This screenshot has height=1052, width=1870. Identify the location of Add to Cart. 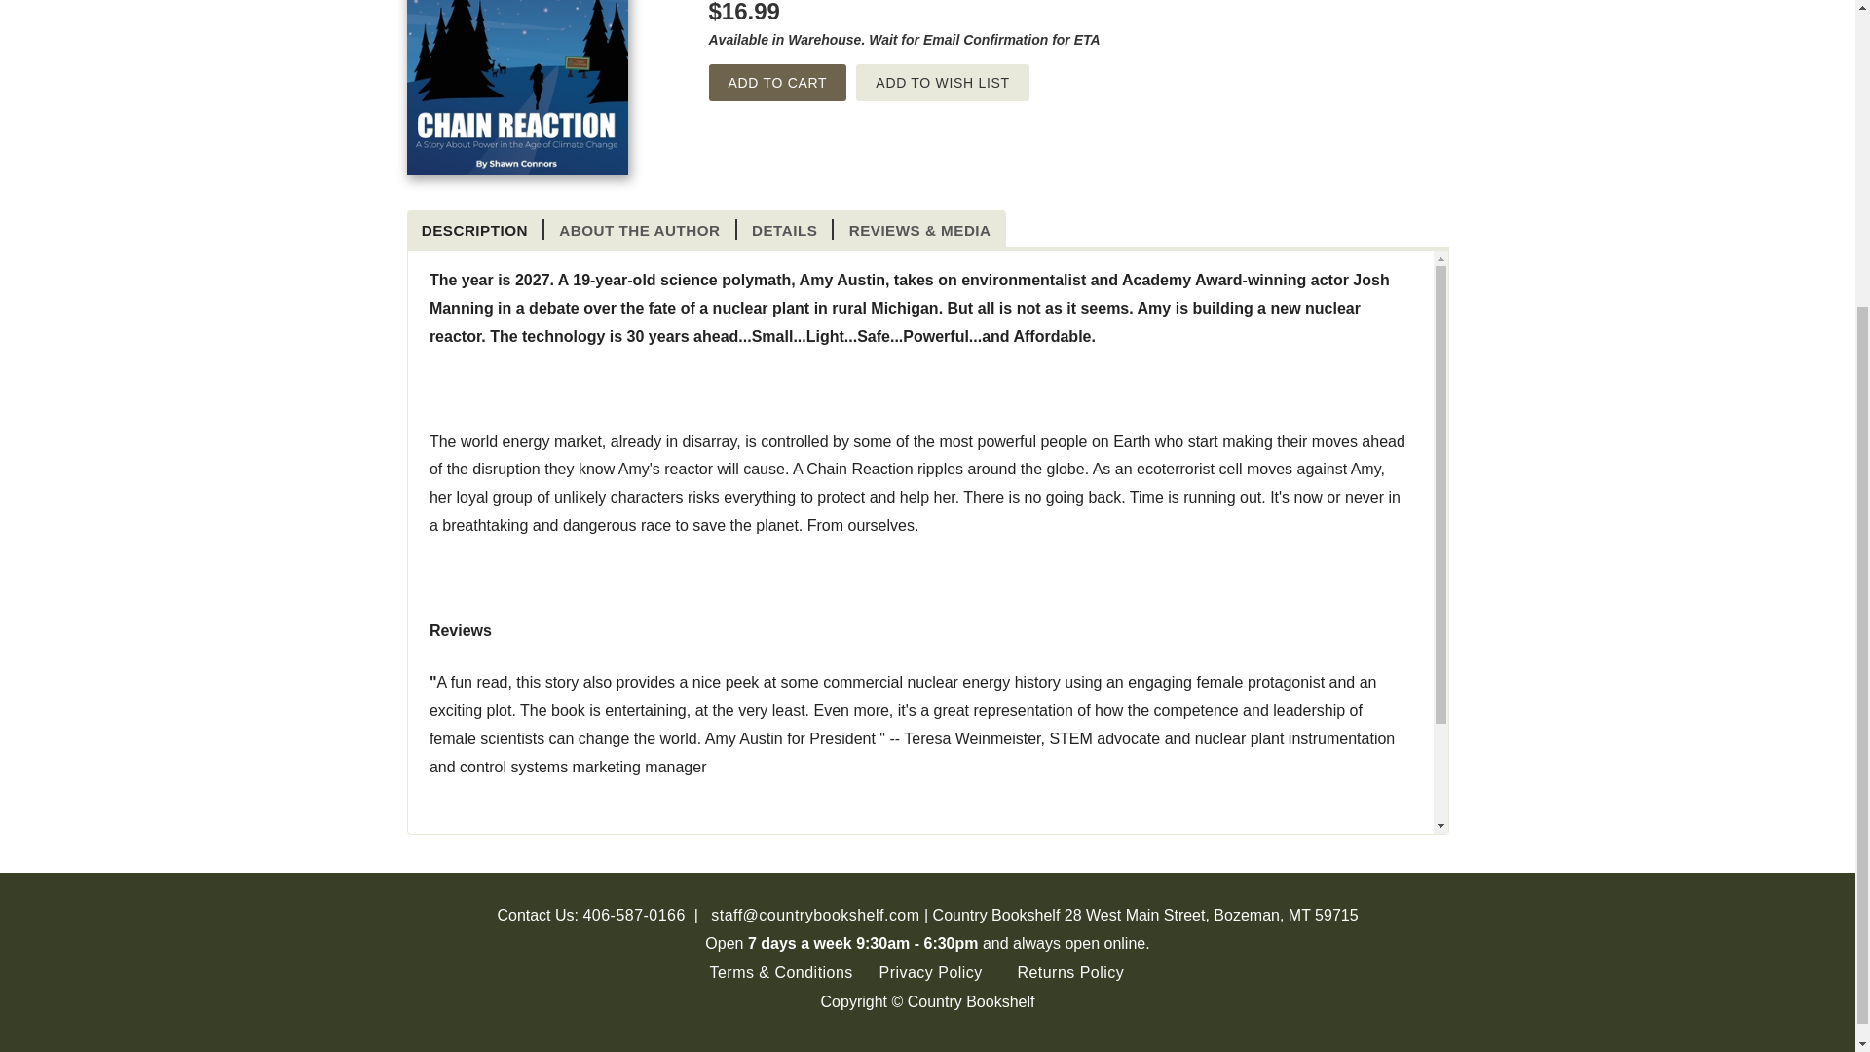
(777, 82).